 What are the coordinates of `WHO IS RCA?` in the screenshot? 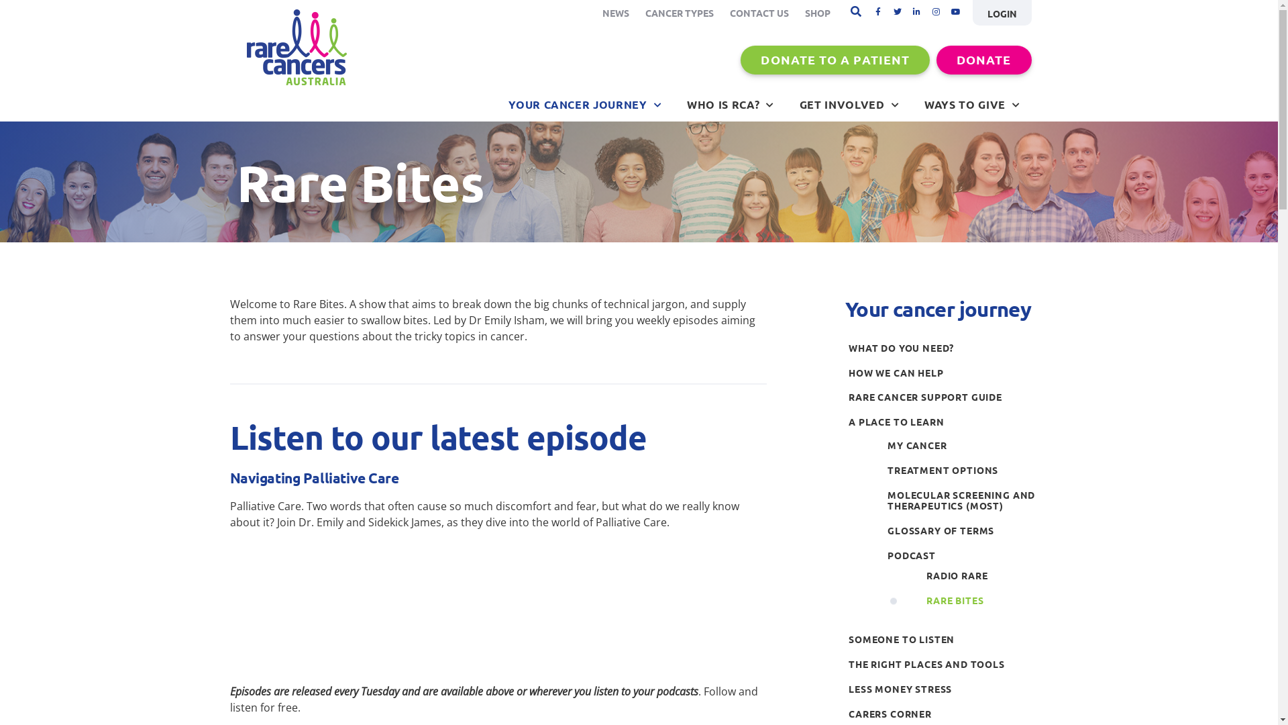 It's located at (731, 105).